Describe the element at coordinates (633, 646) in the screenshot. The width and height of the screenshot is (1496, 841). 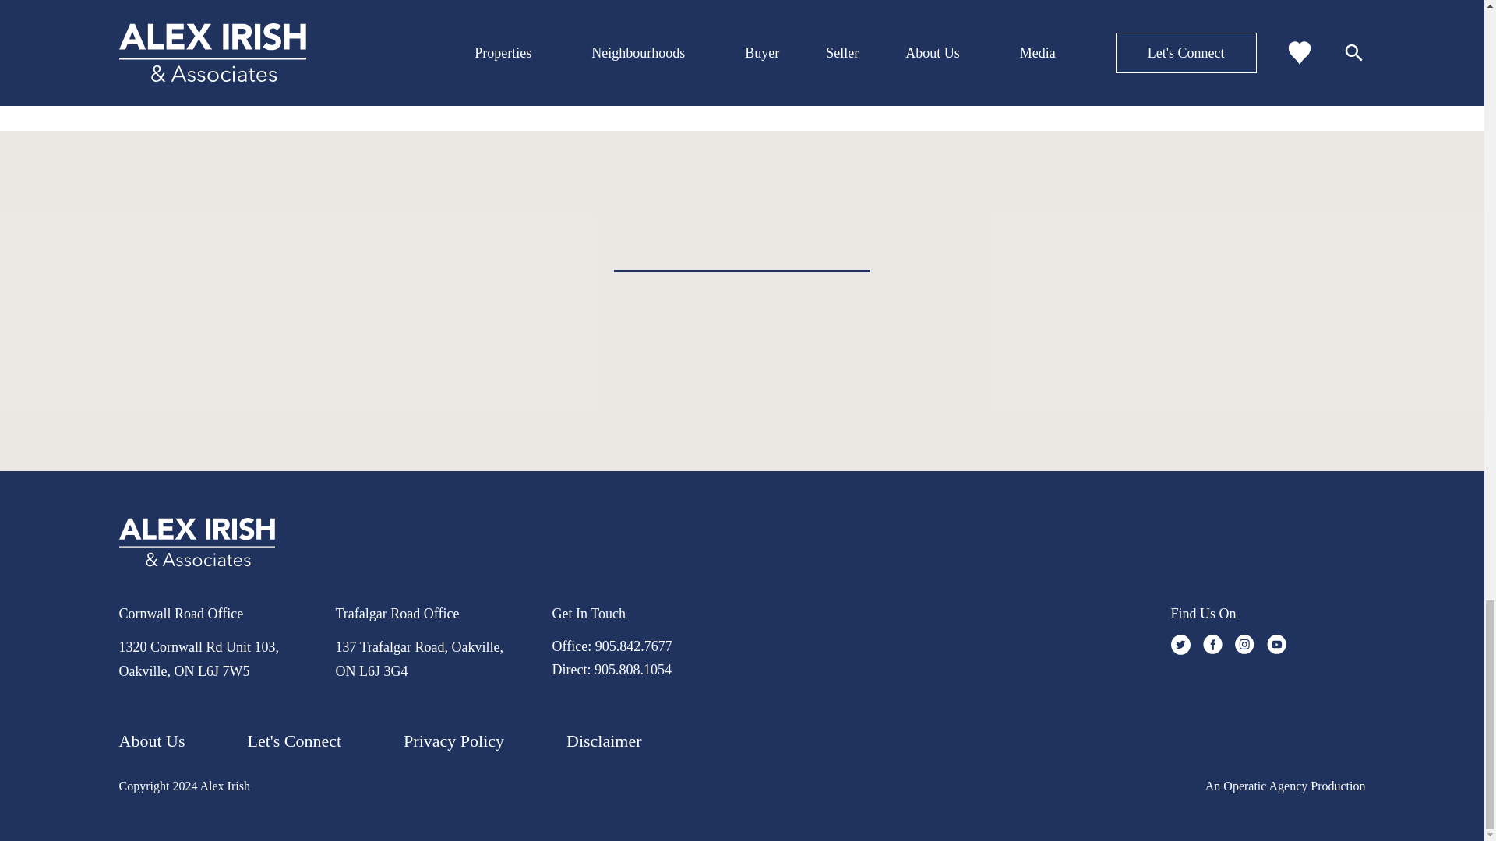
I see `905.842.7677` at that location.